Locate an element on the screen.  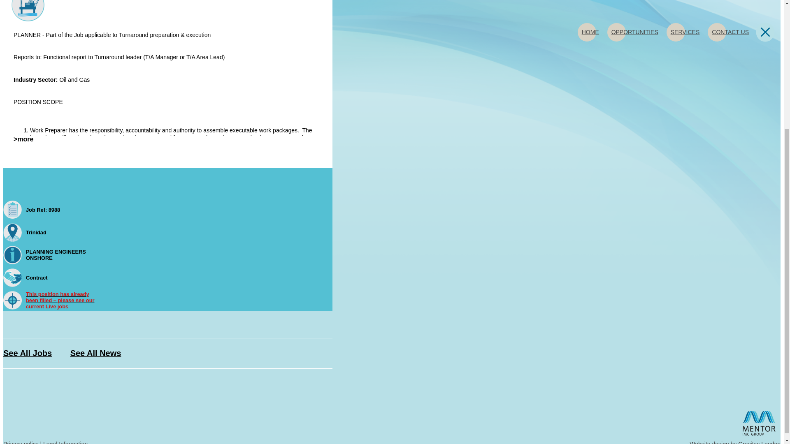
See All News is located at coordinates (95, 353).